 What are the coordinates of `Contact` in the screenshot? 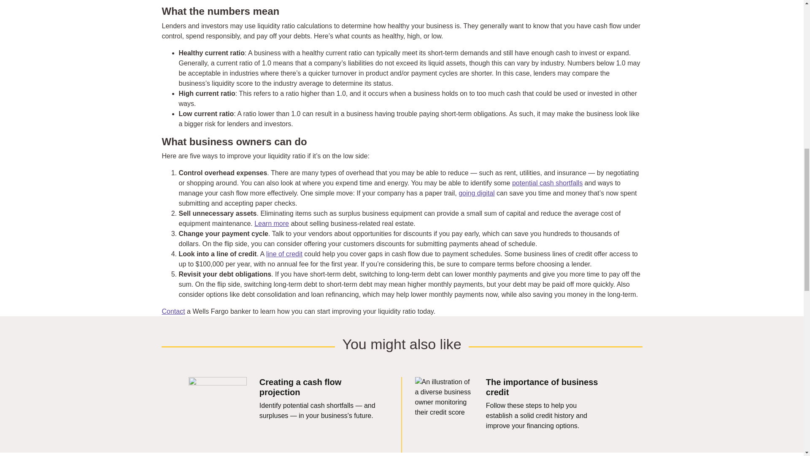 It's located at (174, 312).